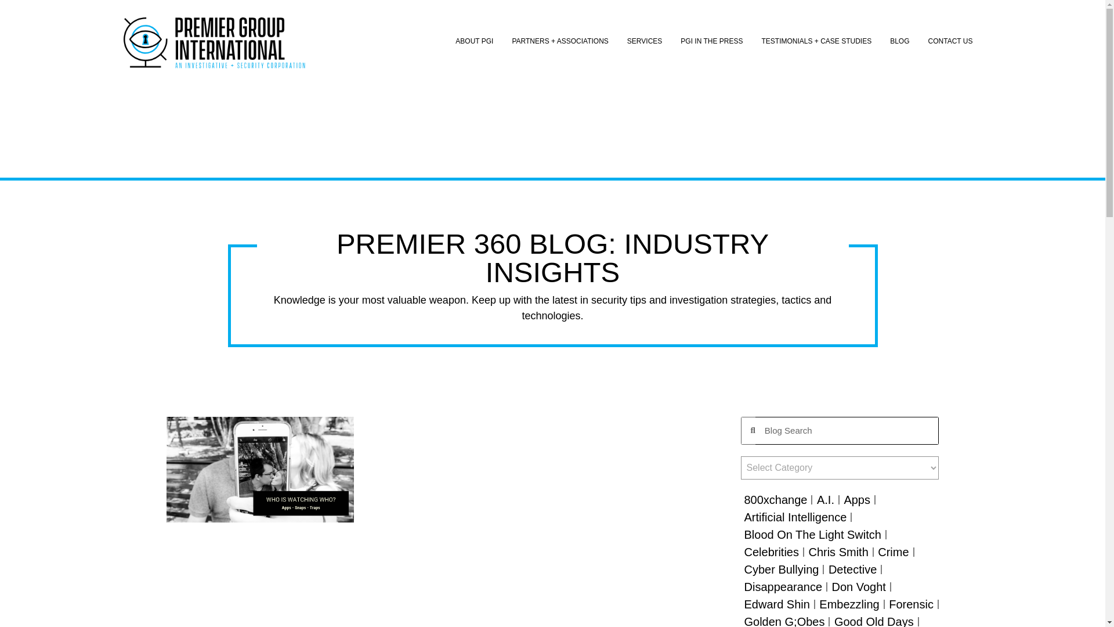  What do you see at coordinates (838, 552) in the screenshot?
I see `Chris Smith` at bounding box center [838, 552].